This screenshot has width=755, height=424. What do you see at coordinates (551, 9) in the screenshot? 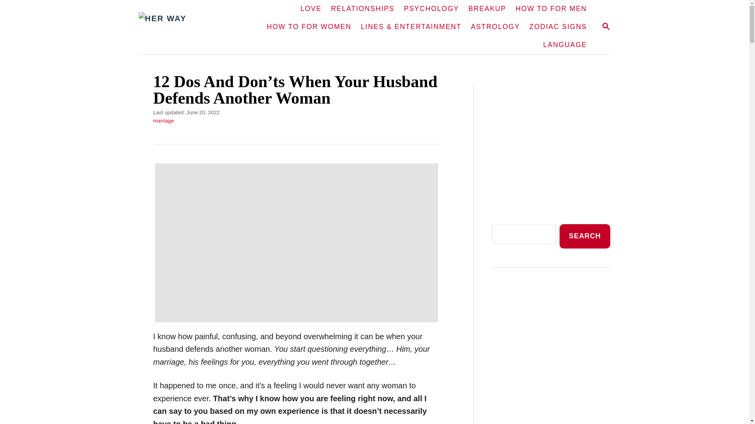
I see `RELATIONSHIPS` at bounding box center [551, 9].